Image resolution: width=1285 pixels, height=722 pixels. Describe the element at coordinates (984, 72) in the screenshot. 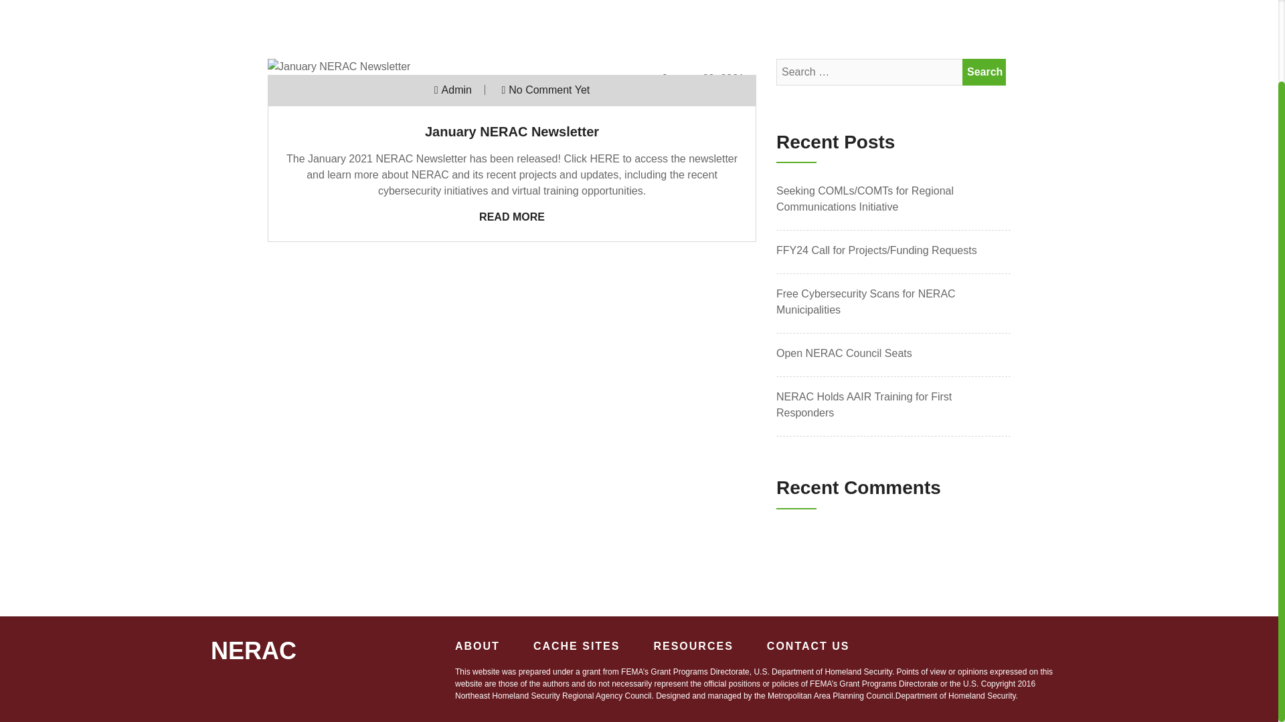

I see `Search` at that location.